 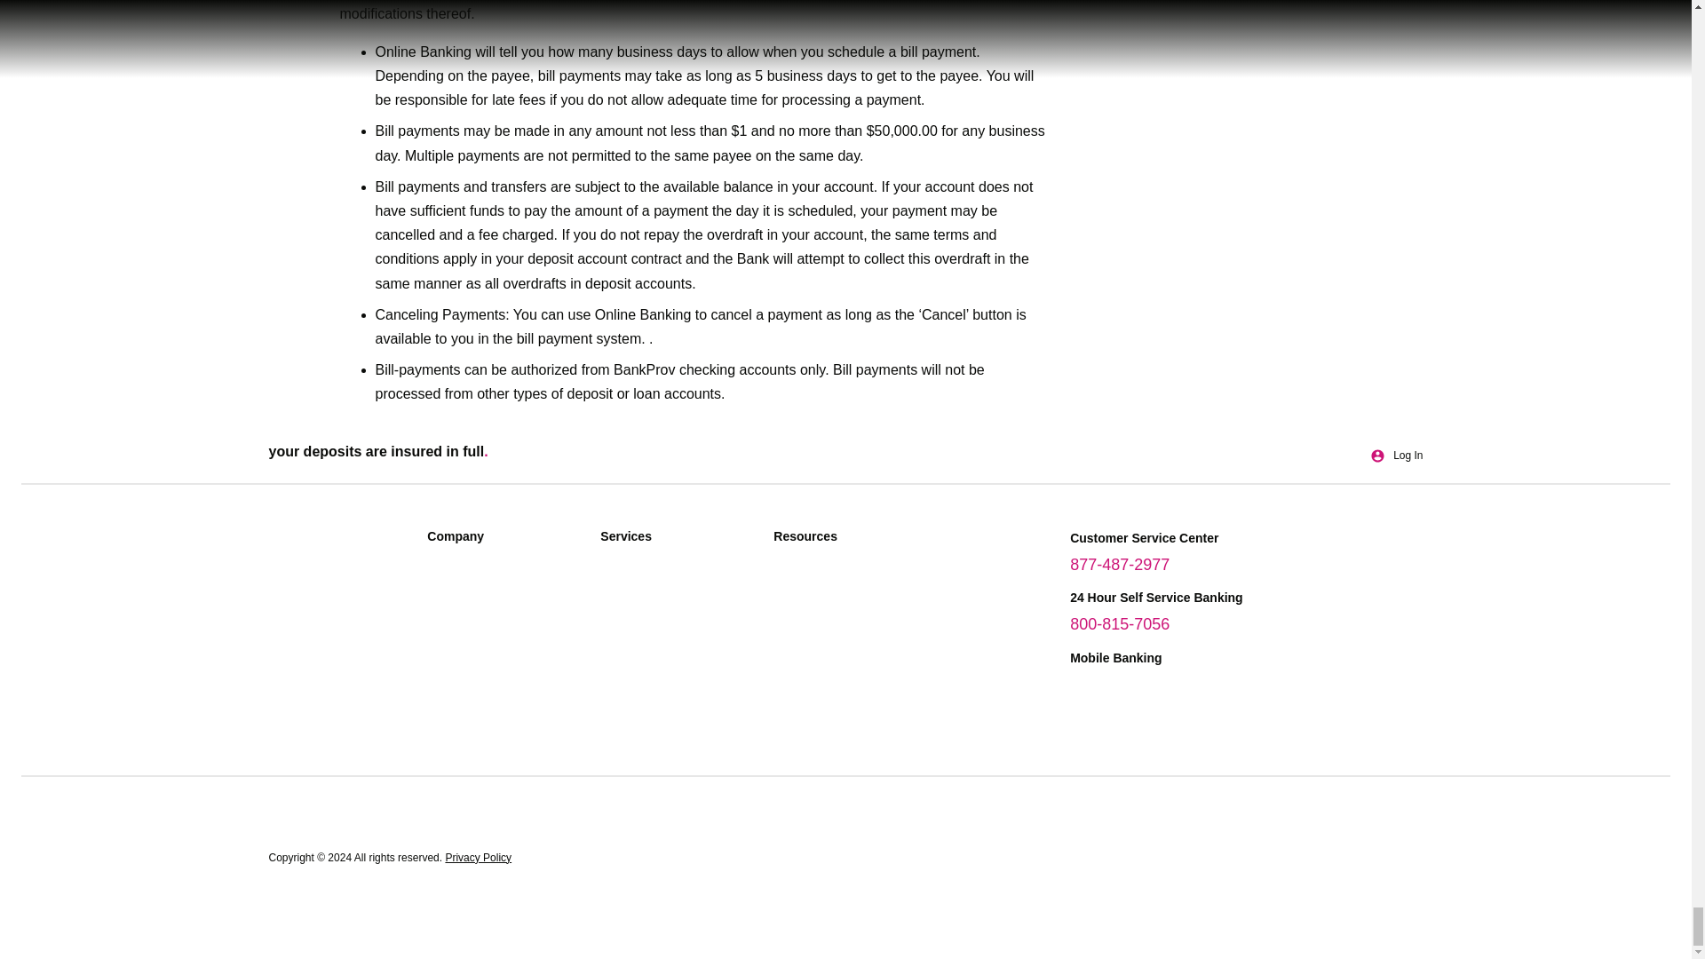 I want to click on 800-815-7056, so click(x=1120, y=623).